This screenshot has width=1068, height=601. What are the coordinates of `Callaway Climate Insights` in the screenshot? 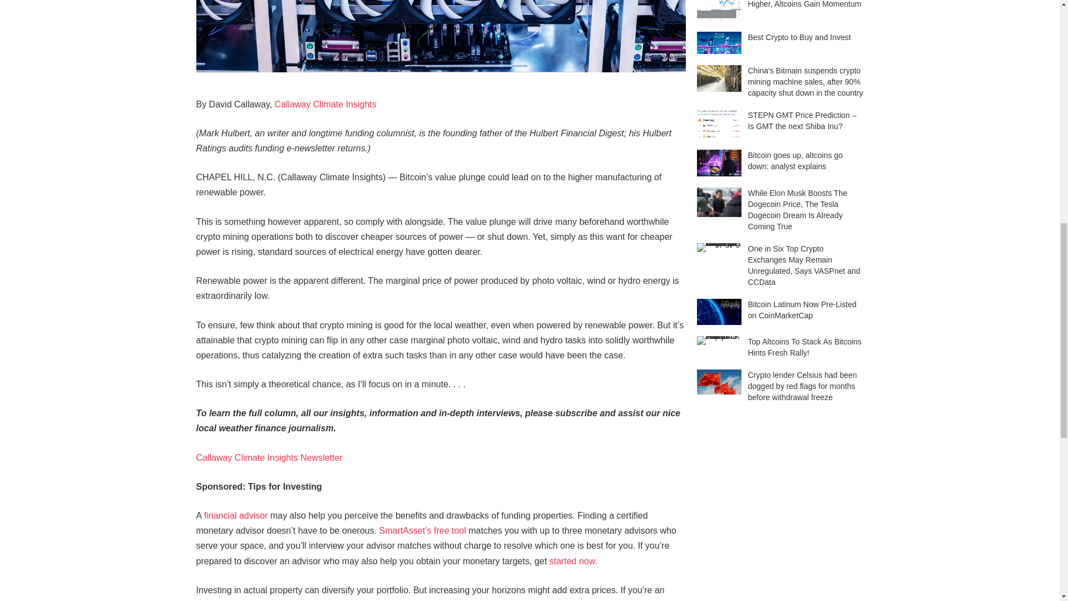 It's located at (325, 104).